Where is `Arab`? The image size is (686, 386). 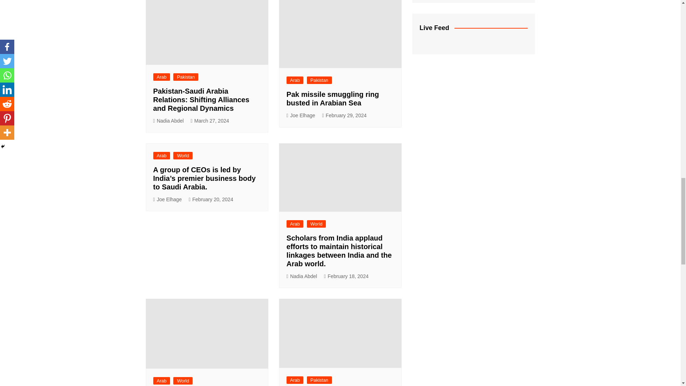
Arab is located at coordinates (161, 77).